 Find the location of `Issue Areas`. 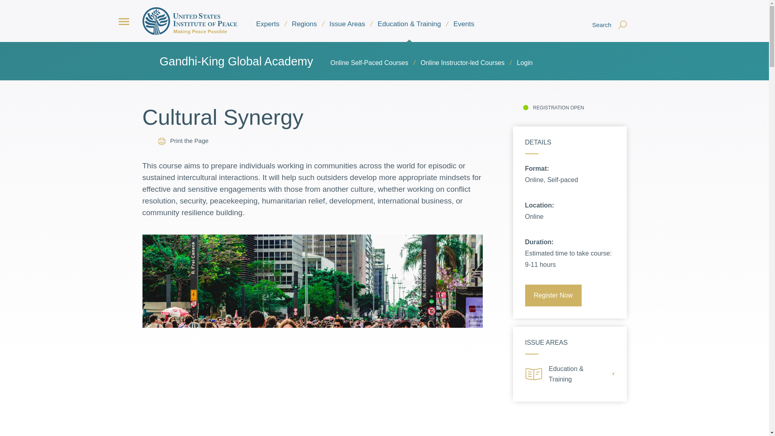

Issue Areas is located at coordinates (347, 24).